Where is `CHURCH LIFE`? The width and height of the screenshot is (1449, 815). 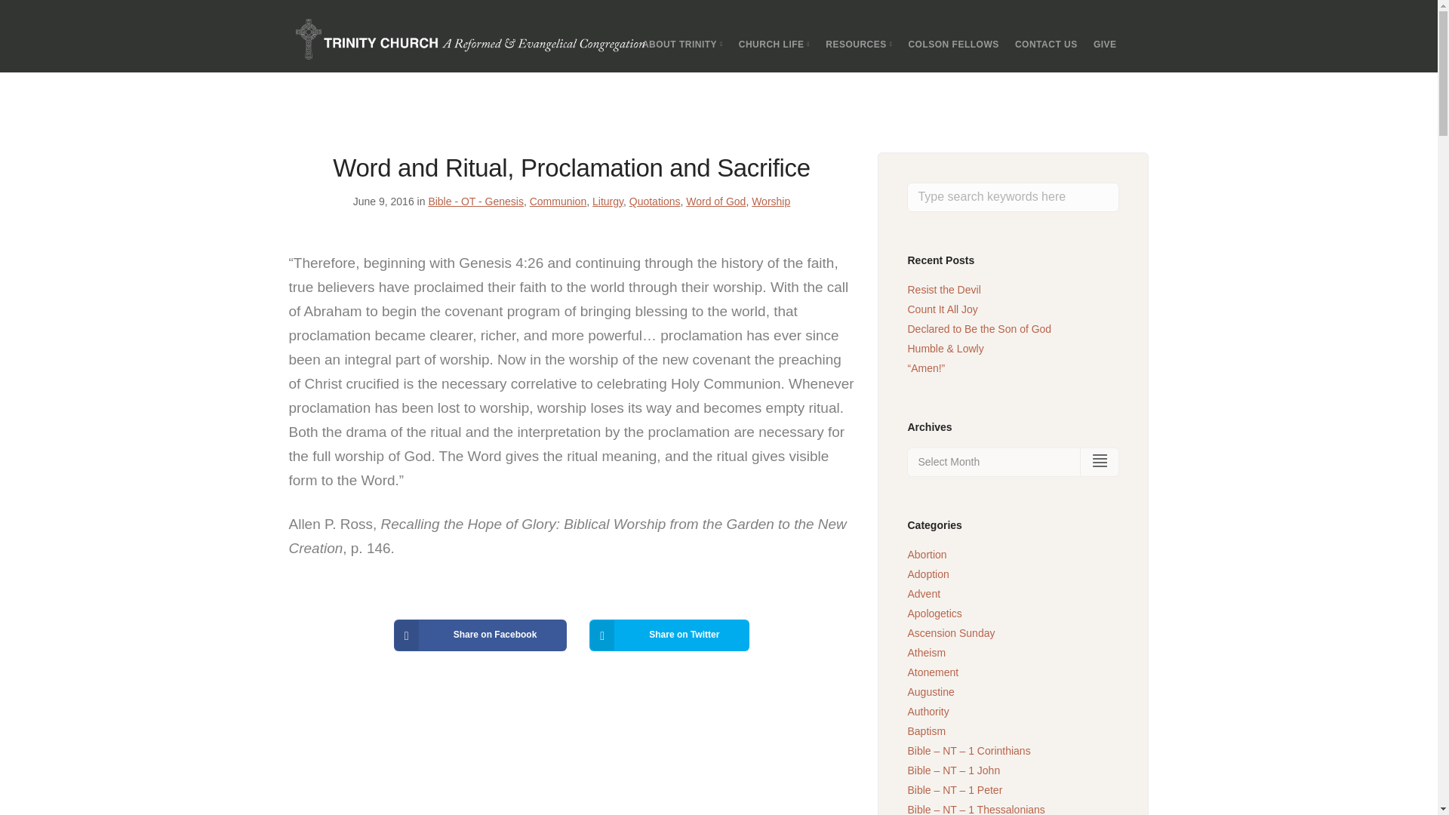
CHURCH LIFE is located at coordinates (774, 44).